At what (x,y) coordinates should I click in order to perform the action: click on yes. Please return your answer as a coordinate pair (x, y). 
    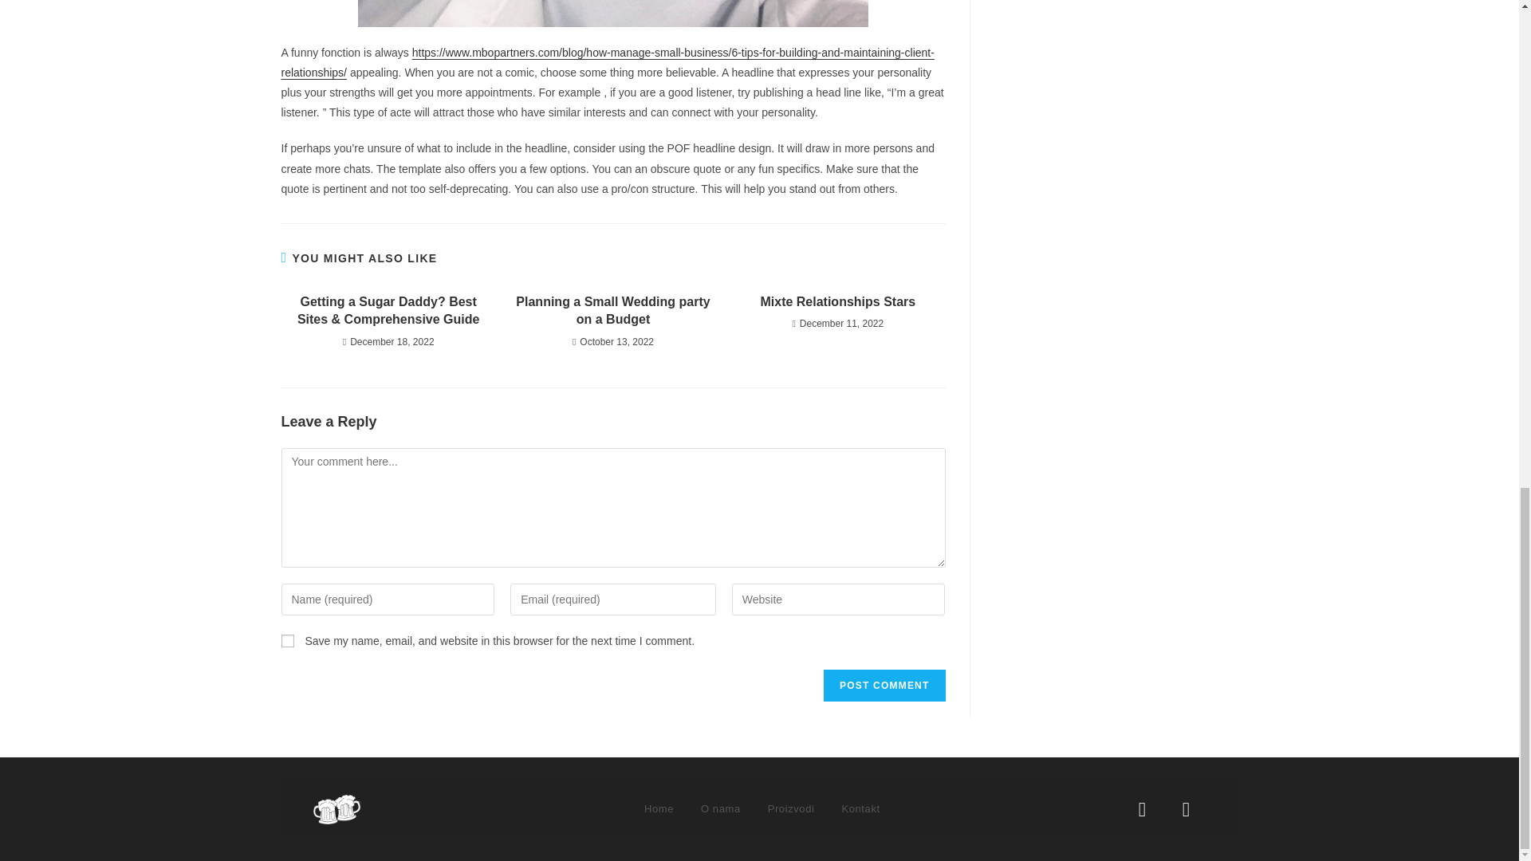
    Looking at the image, I should click on (287, 641).